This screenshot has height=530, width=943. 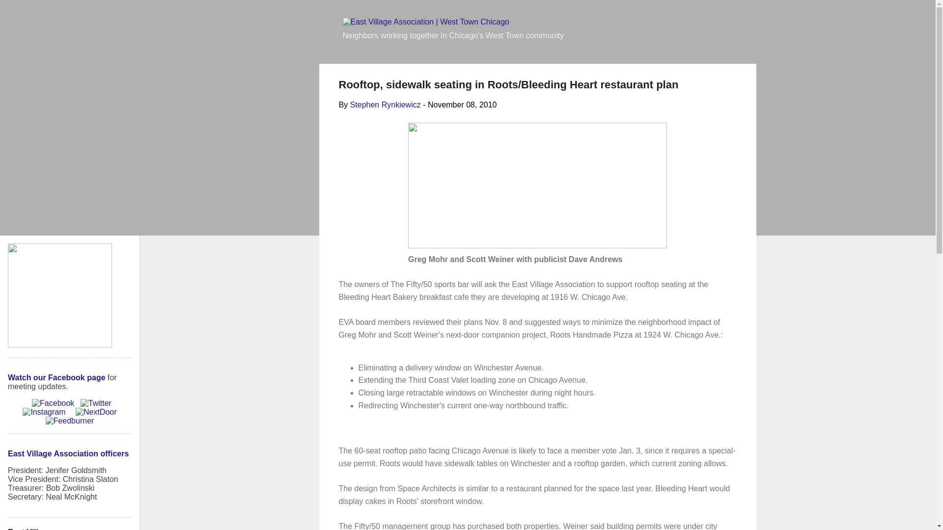 What do you see at coordinates (462, 105) in the screenshot?
I see `permanent link` at bounding box center [462, 105].